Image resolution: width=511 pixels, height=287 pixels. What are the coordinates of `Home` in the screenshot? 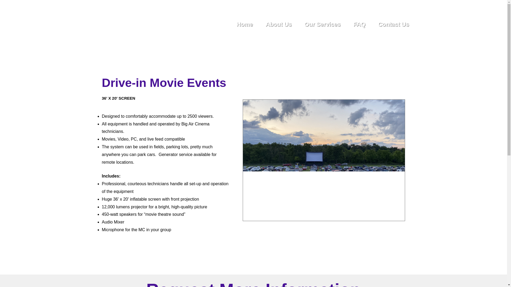 It's located at (245, 24).